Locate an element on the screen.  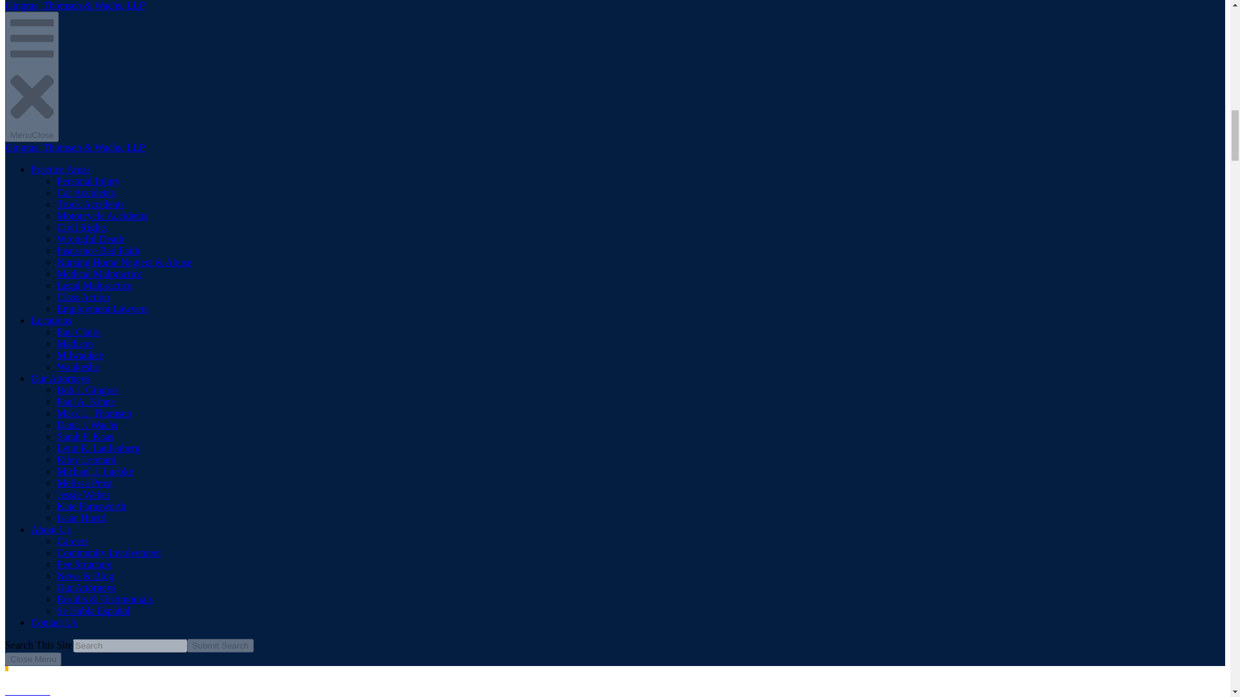
Best Lawyers - Firm Logo is located at coordinates (128, 260).